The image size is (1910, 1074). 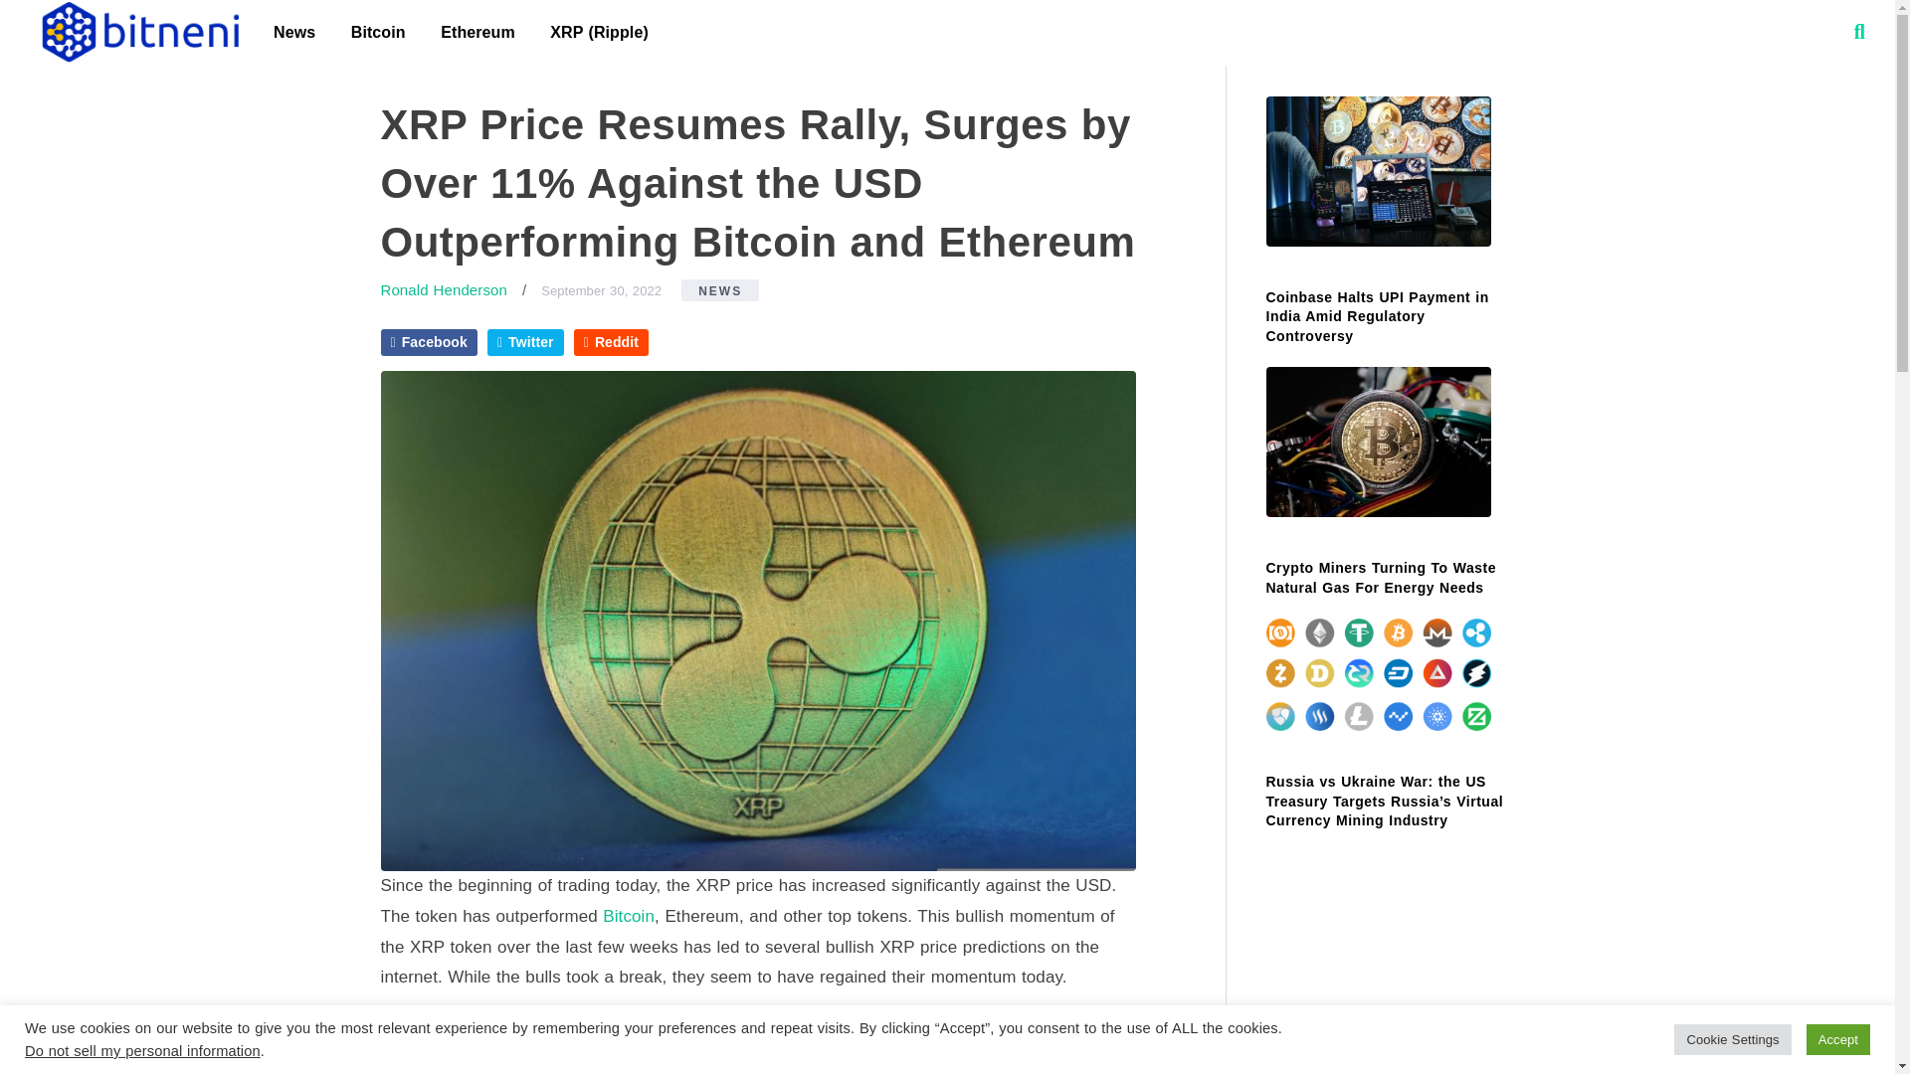 What do you see at coordinates (141, 1050) in the screenshot?
I see `Do not sell my personal information` at bounding box center [141, 1050].